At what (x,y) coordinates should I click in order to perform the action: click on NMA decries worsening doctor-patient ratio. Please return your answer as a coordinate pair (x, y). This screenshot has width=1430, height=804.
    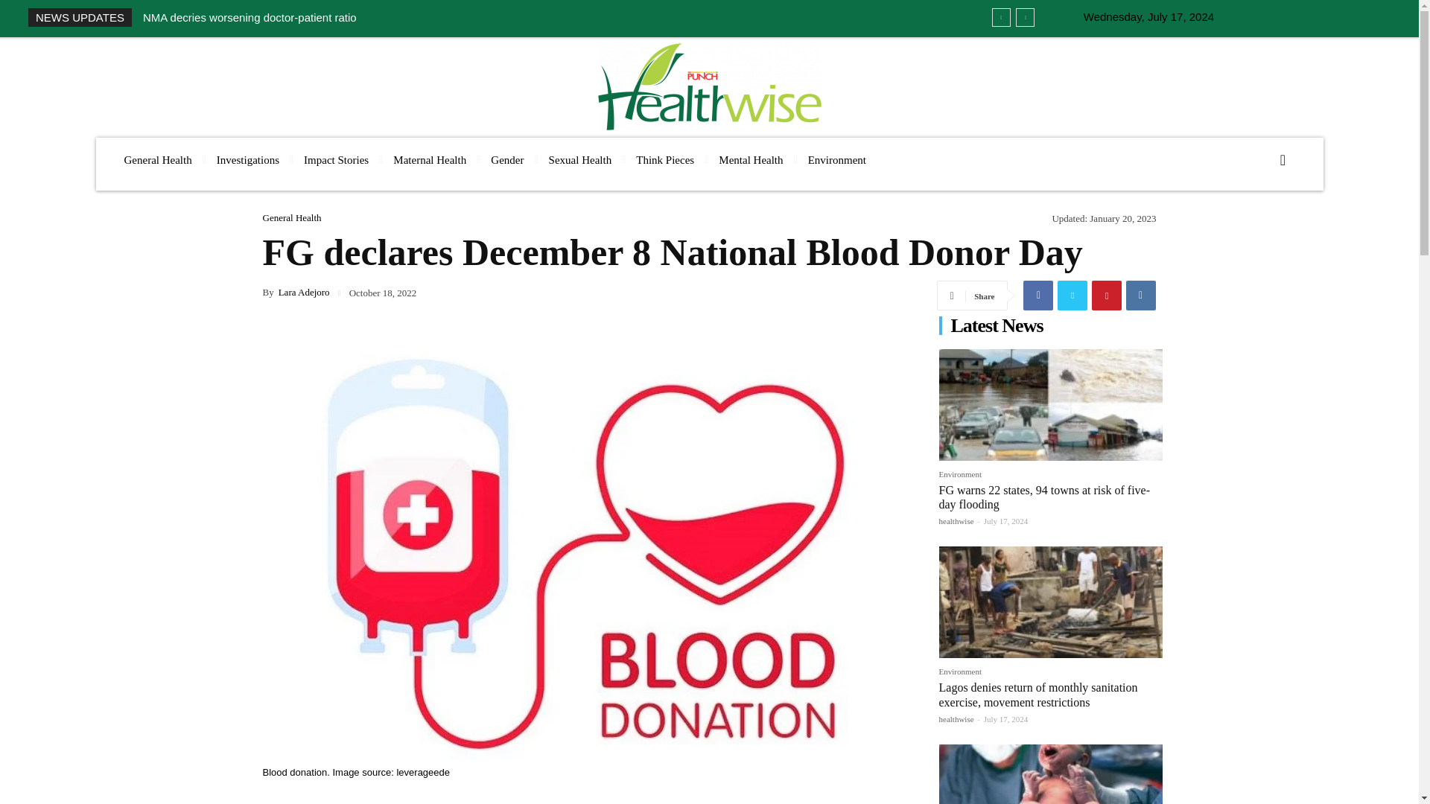
    Looking at the image, I should click on (250, 18).